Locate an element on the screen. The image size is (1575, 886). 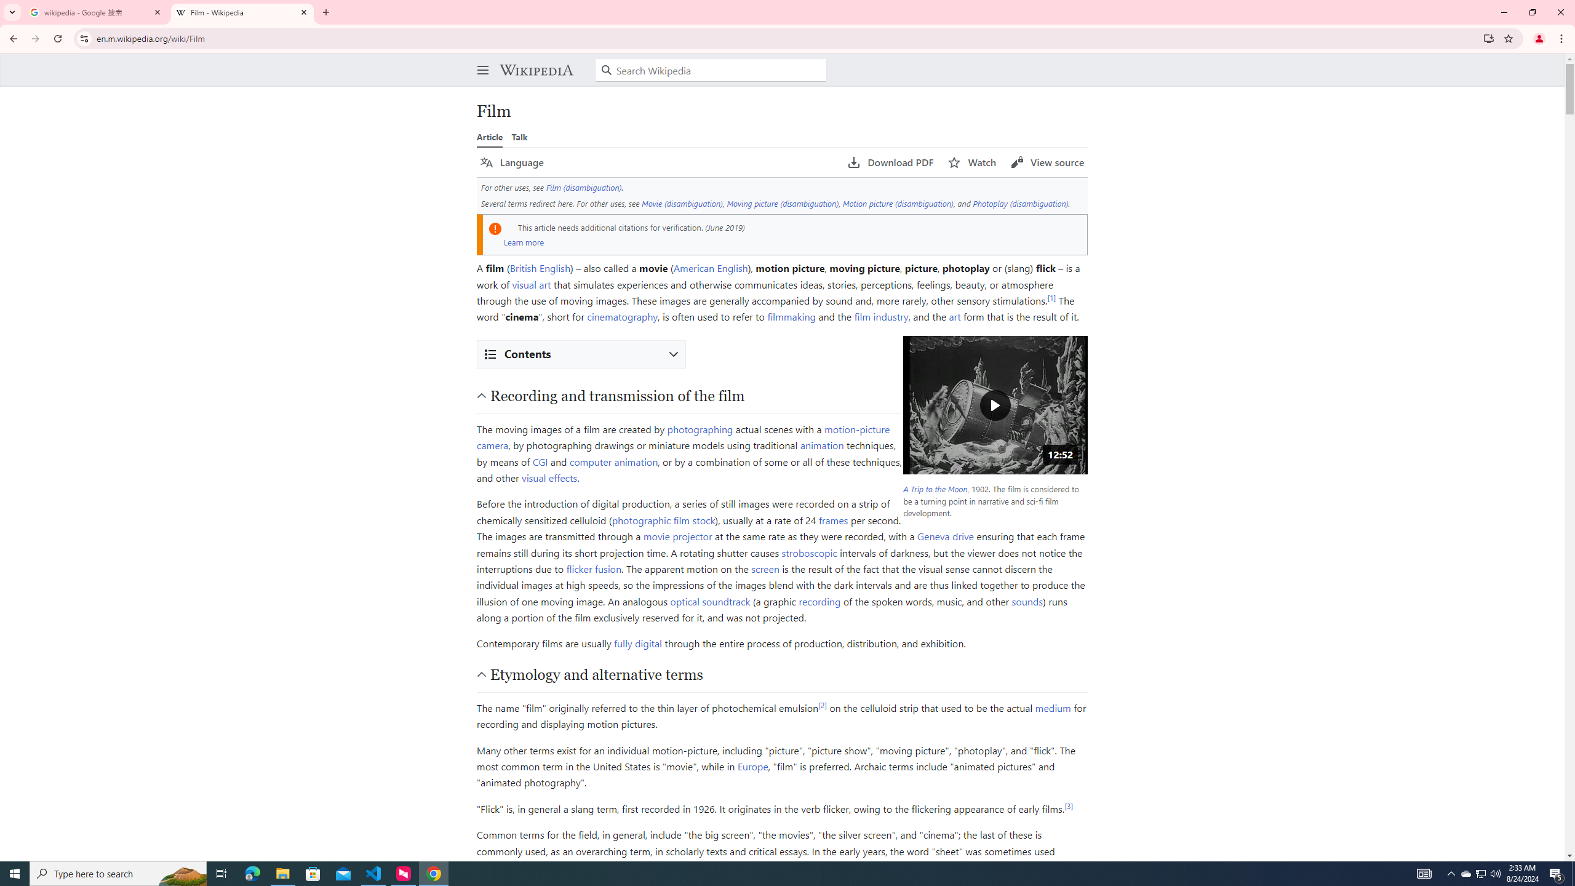
AutomationID: language-selector is located at coordinates (657, 162).